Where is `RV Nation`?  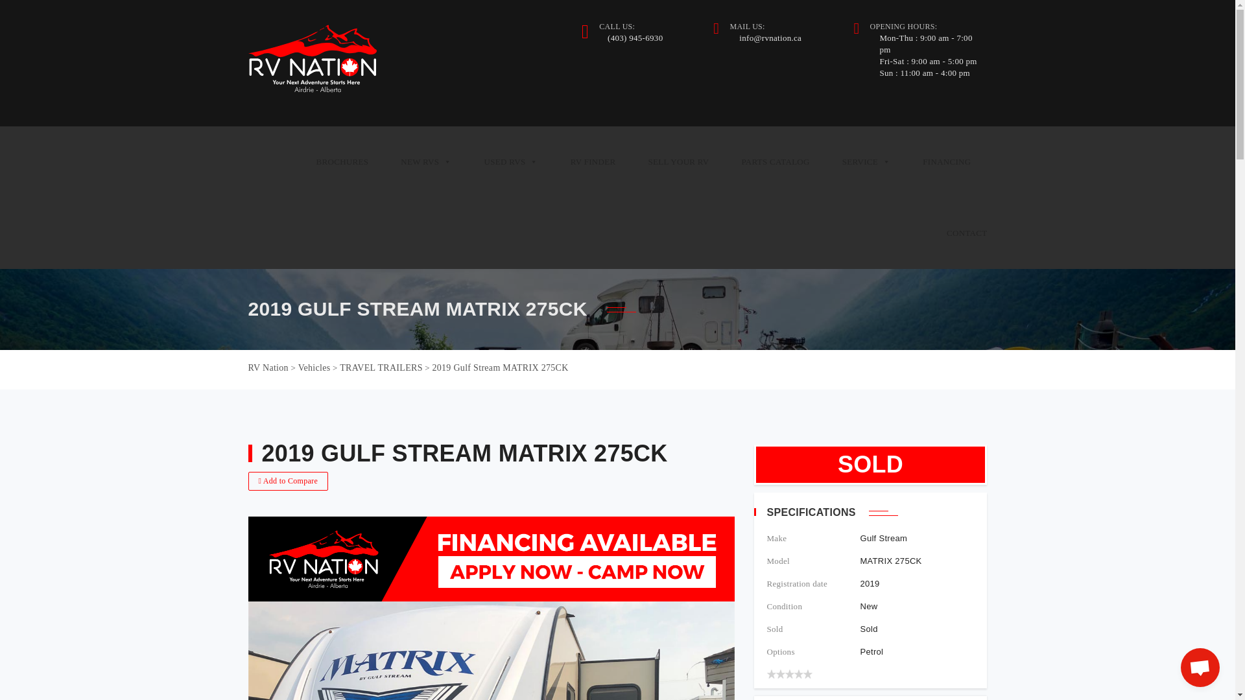
RV Nation is located at coordinates (313, 64).